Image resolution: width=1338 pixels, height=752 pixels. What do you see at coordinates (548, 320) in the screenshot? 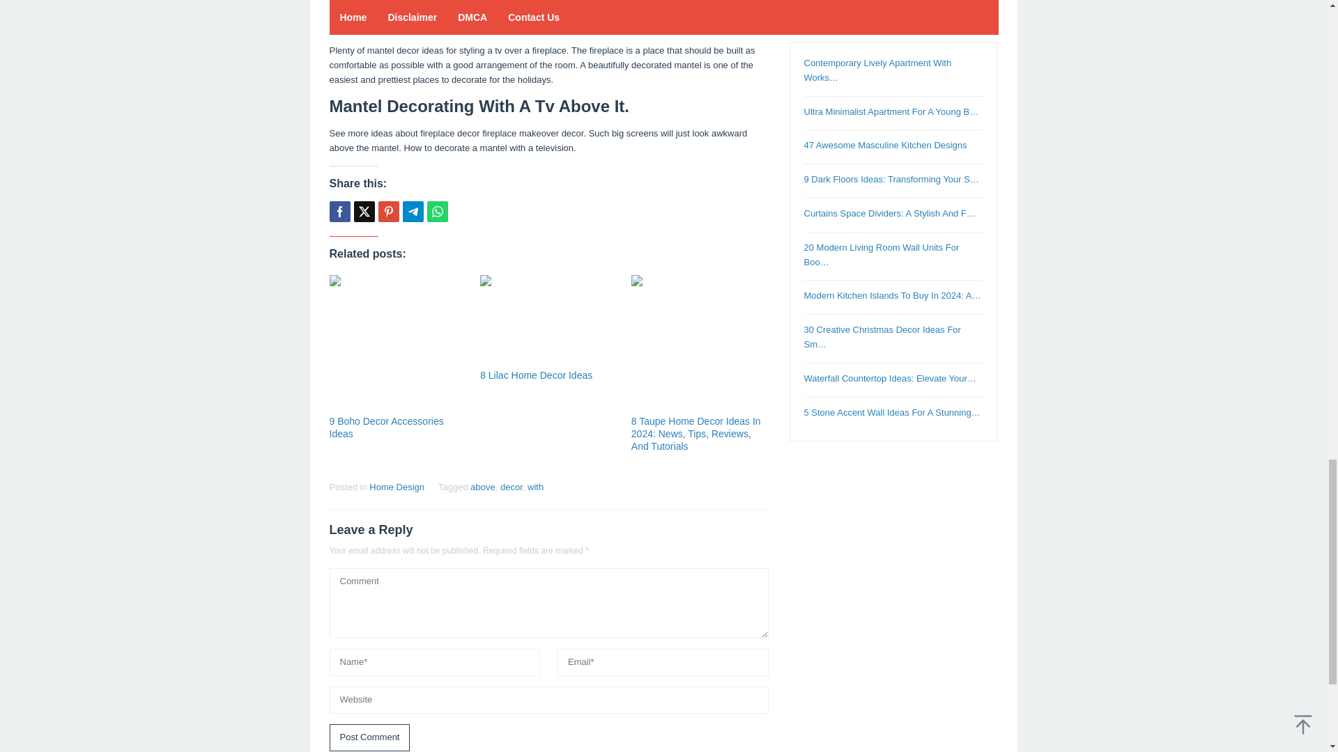
I see `Permalink to: 8 Lilac Home Decor Ideas` at bounding box center [548, 320].